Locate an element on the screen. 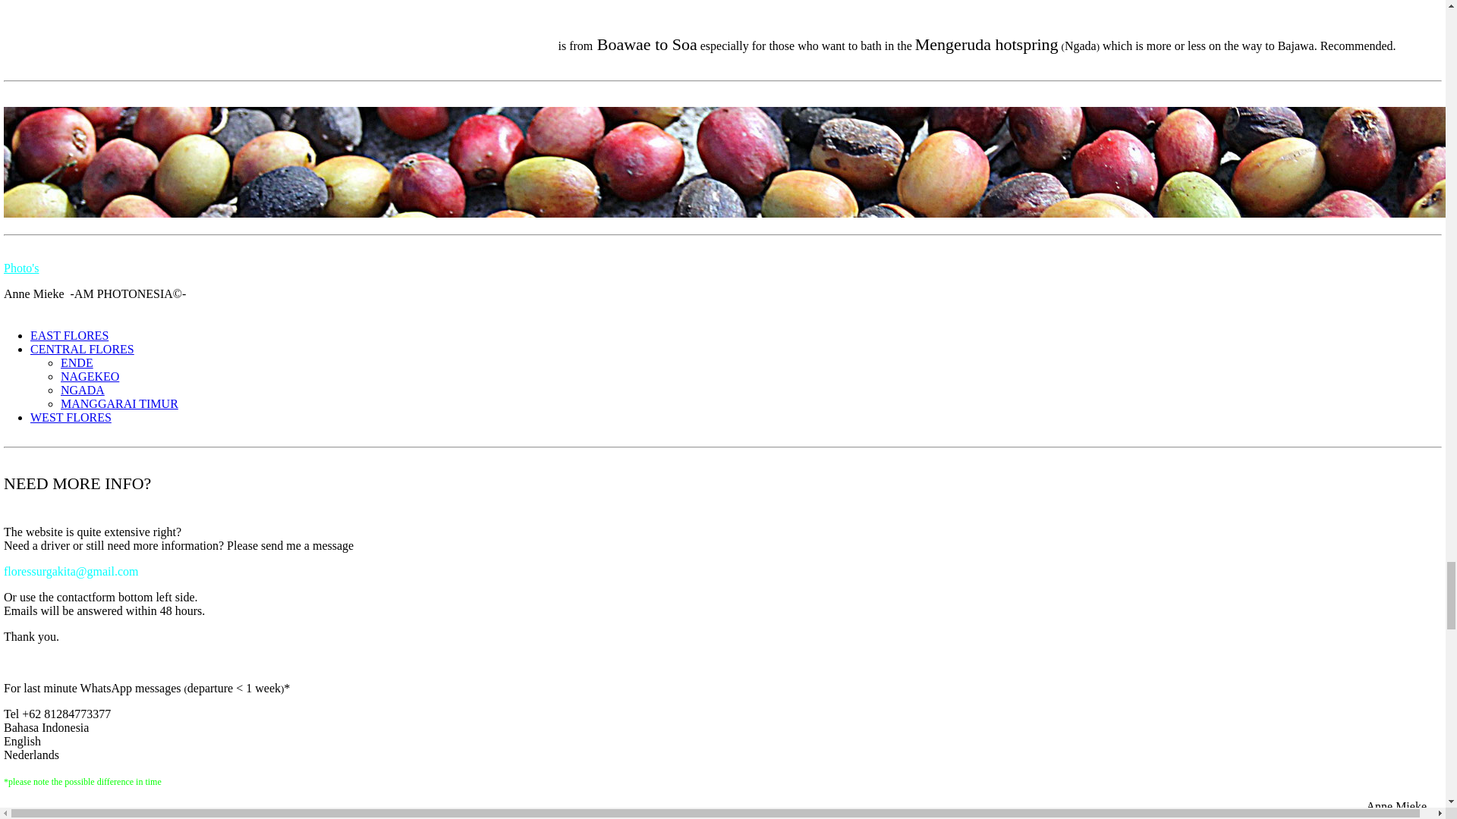  PHOTO'S is located at coordinates (21, 267).